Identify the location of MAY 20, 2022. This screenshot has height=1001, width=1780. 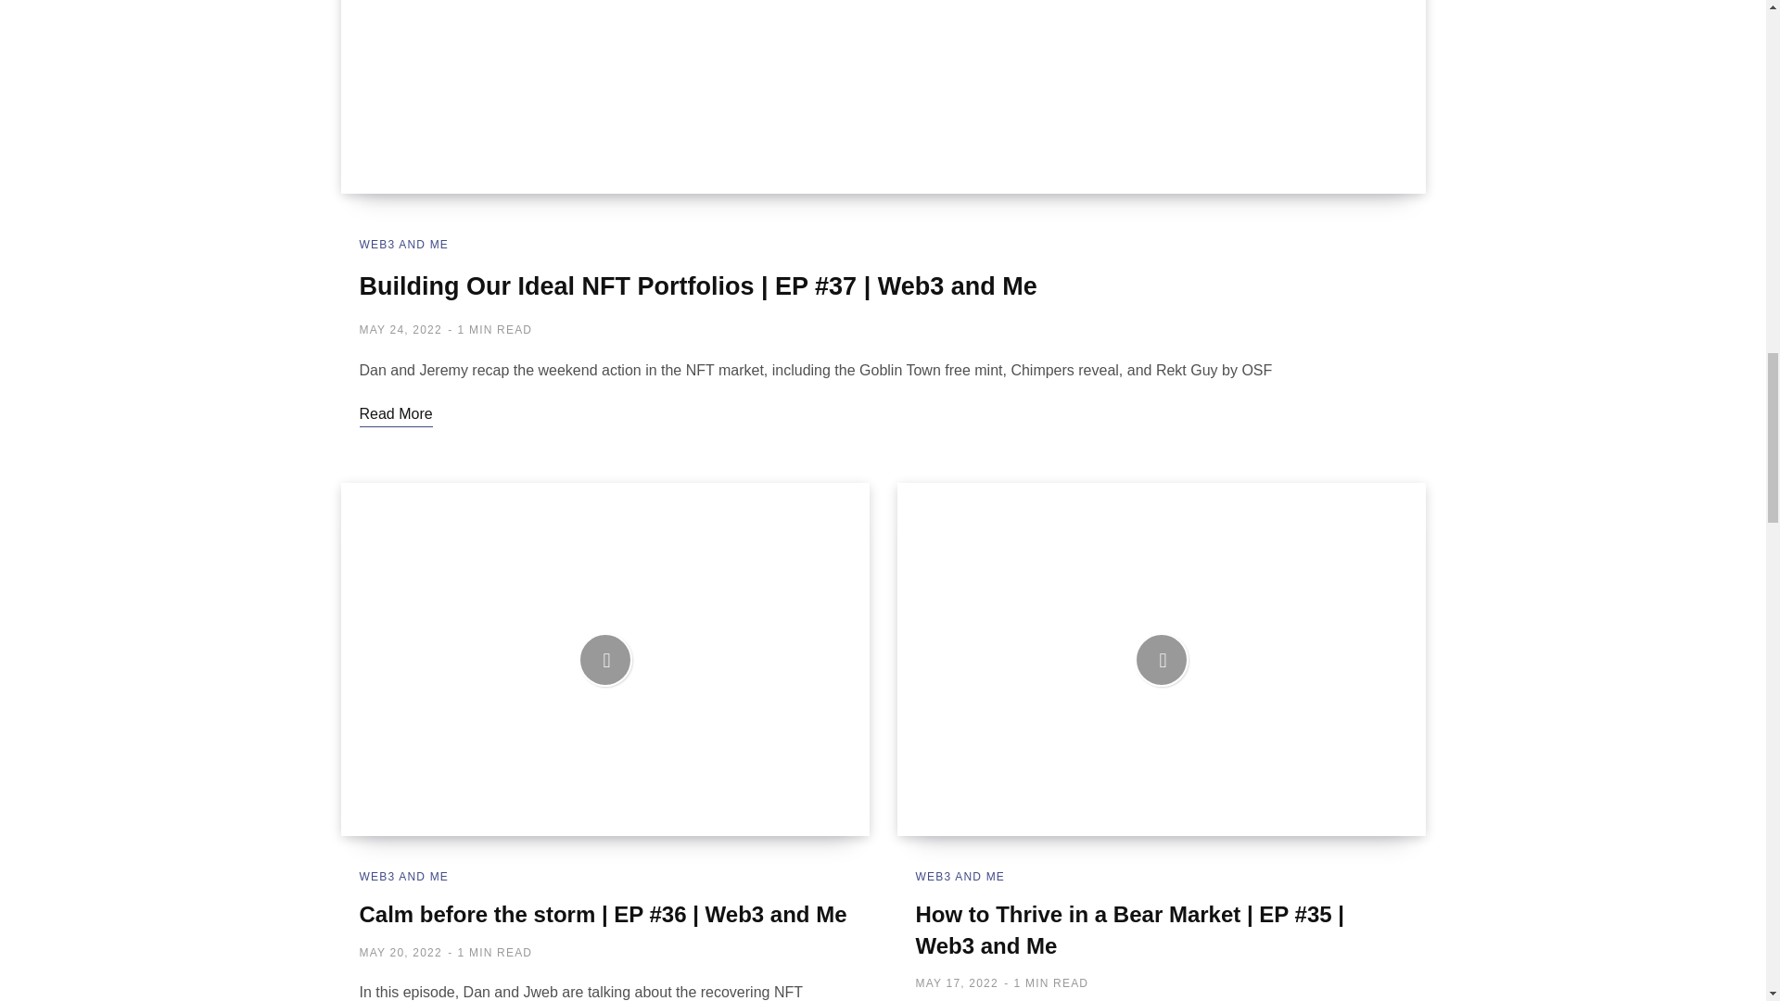
(400, 952).